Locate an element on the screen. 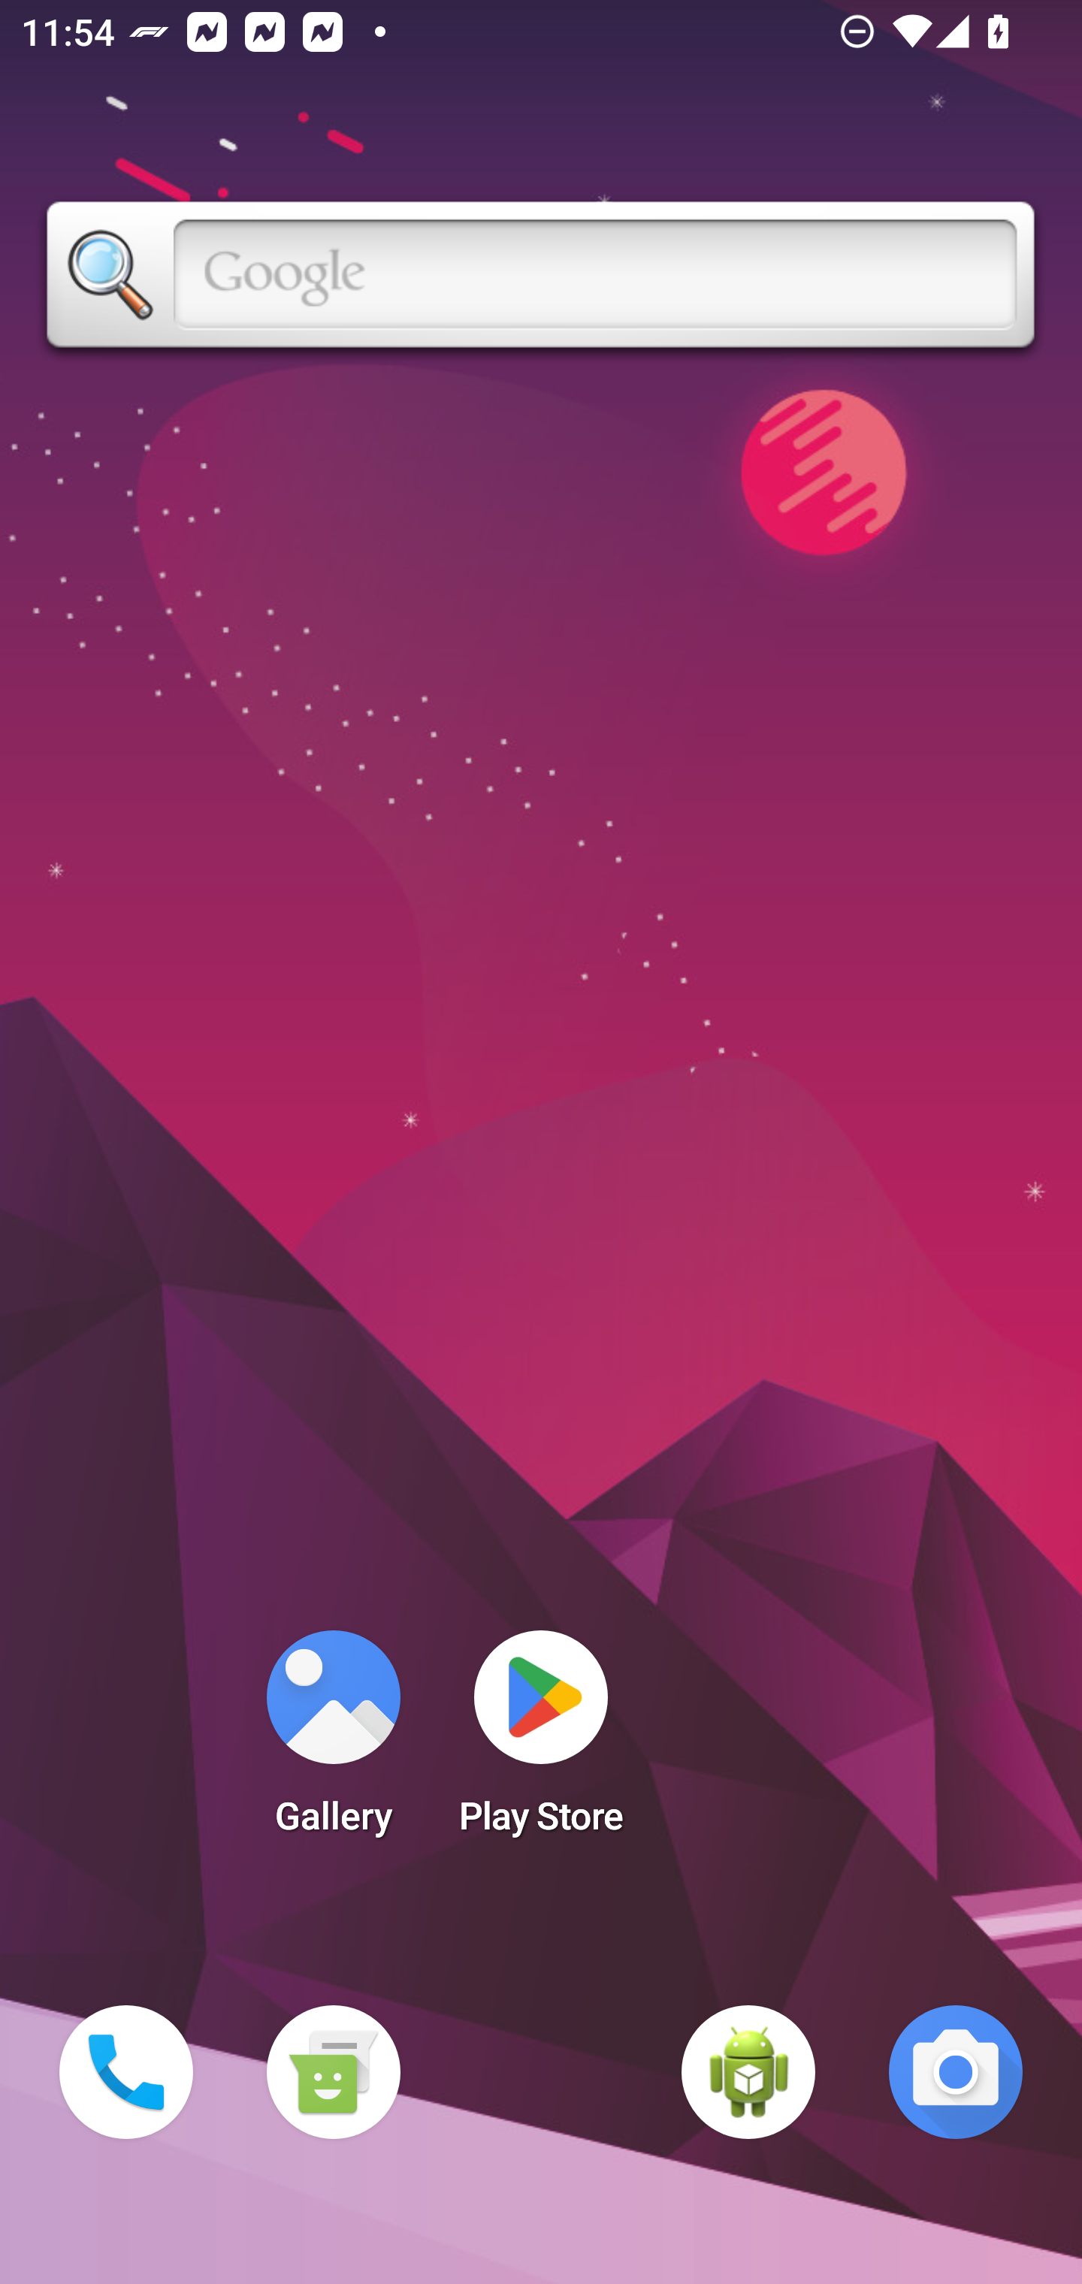  Messaging is located at coordinates (333, 2072).